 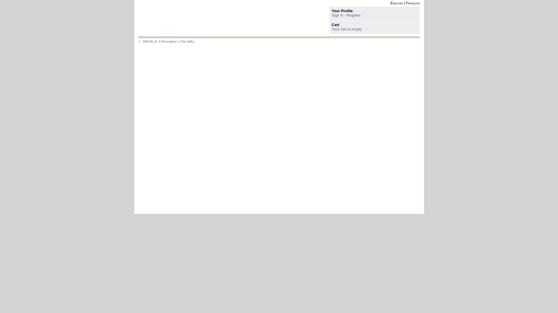 What do you see at coordinates (179, 18) in the screenshot?
I see `Company Information Worldwide` at bounding box center [179, 18].